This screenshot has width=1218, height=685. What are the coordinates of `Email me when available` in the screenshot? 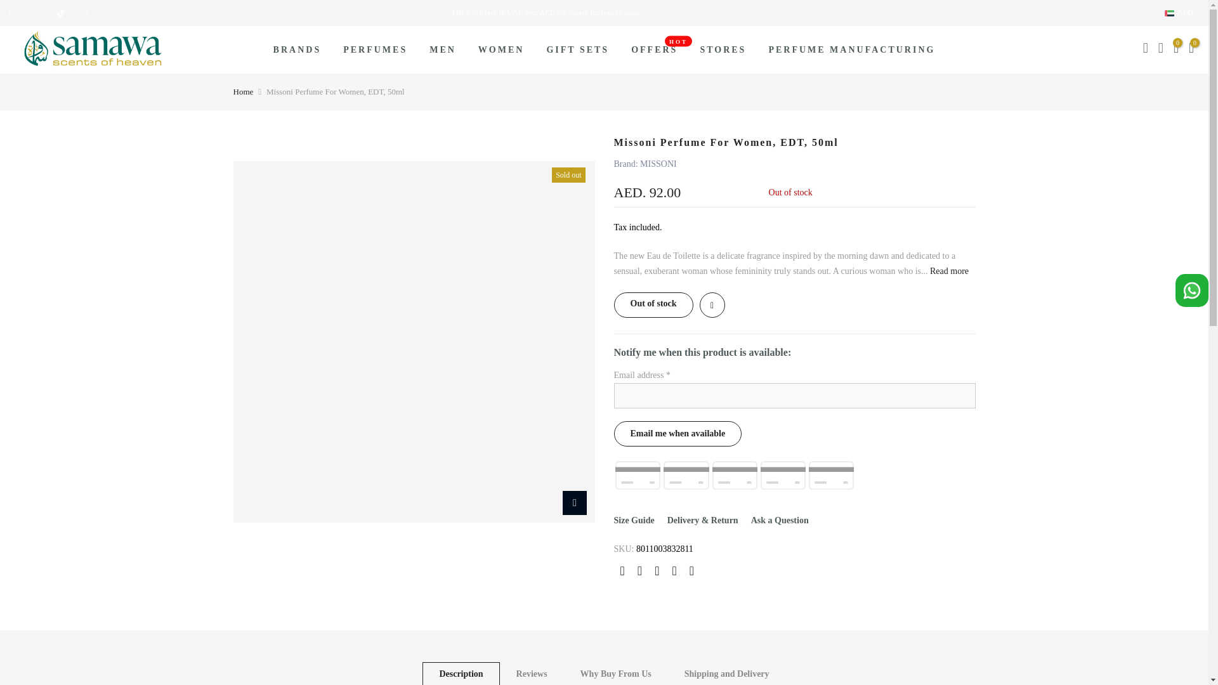 It's located at (678, 434).